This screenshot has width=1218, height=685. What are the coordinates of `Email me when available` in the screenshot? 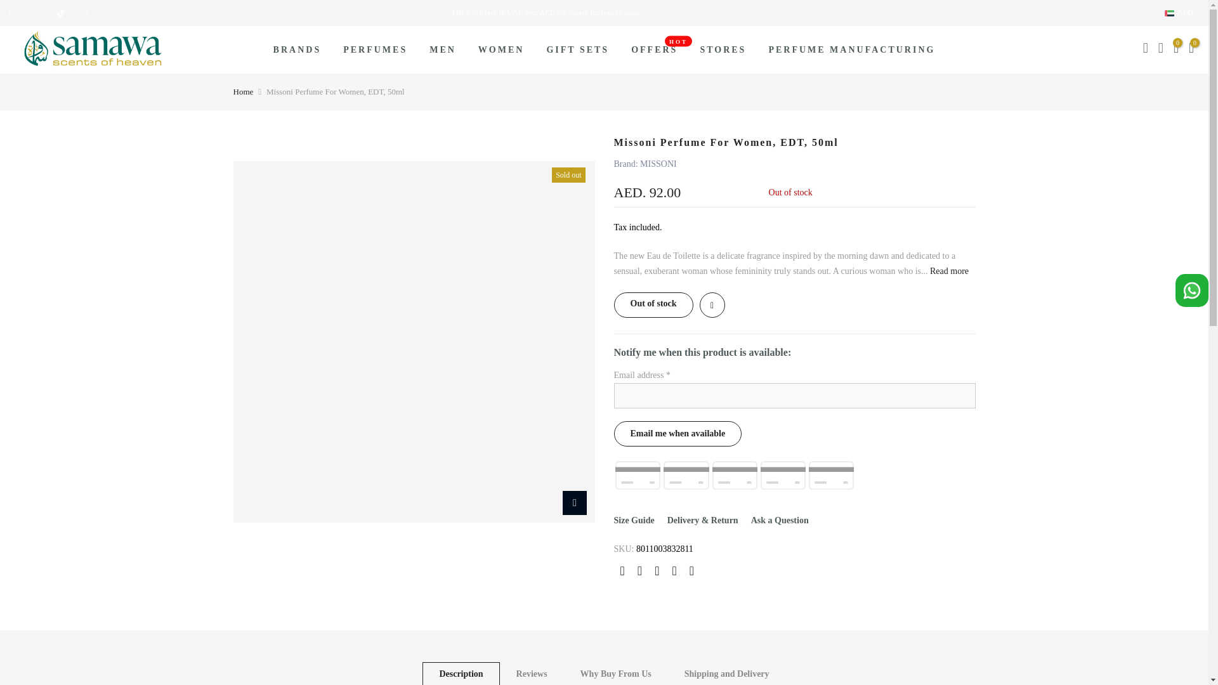 It's located at (678, 434).